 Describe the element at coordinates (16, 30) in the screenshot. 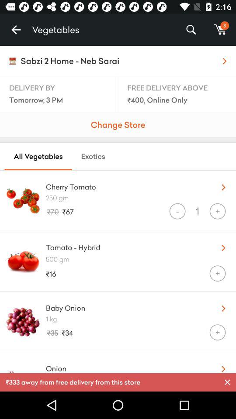

I see `turn off the item to the left of the vegetables item` at that location.